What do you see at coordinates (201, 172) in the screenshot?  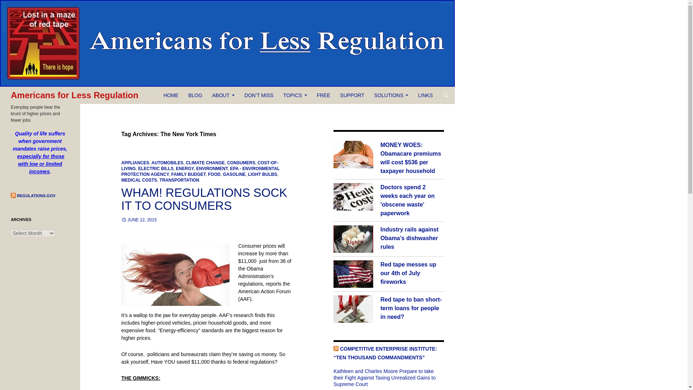 I see `EPA - ENVIRONMENTAL PROTECTION AGENCY` at bounding box center [201, 172].